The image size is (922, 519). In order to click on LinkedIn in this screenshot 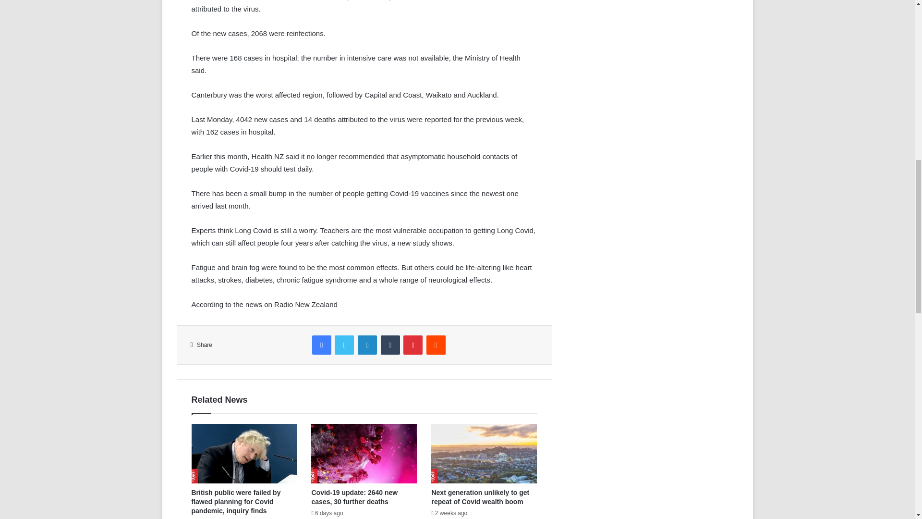, I will do `click(367, 345)`.